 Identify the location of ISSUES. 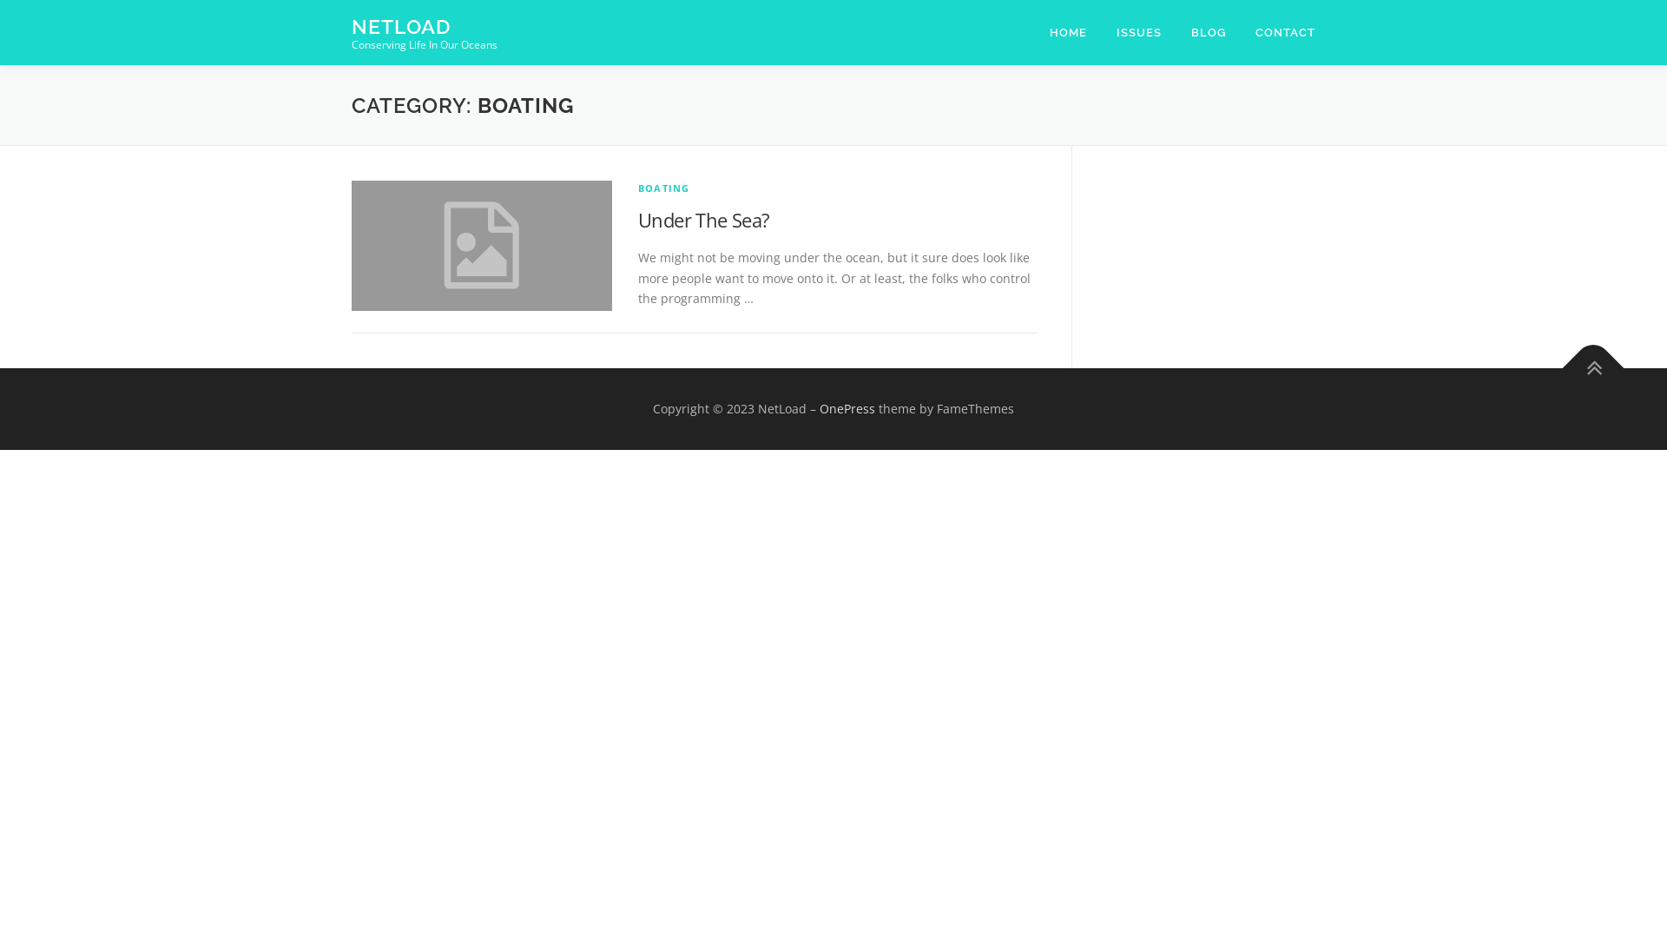
(1139, 33).